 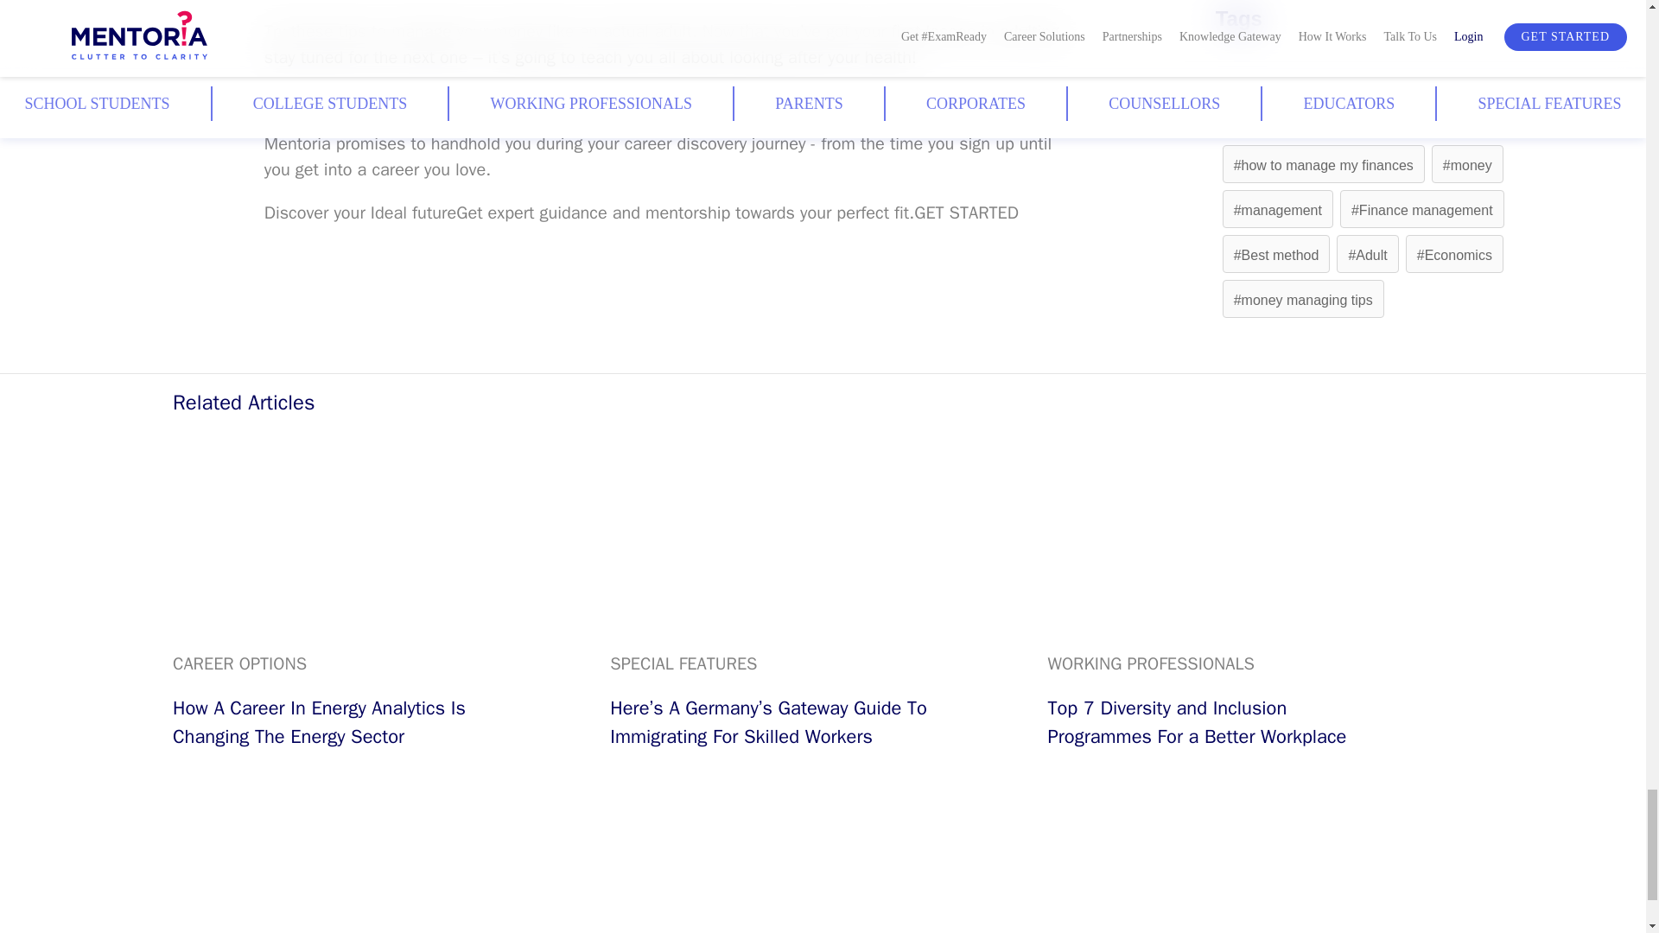 What do you see at coordinates (1278, 210) in the screenshot?
I see `management` at bounding box center [1278, 210].